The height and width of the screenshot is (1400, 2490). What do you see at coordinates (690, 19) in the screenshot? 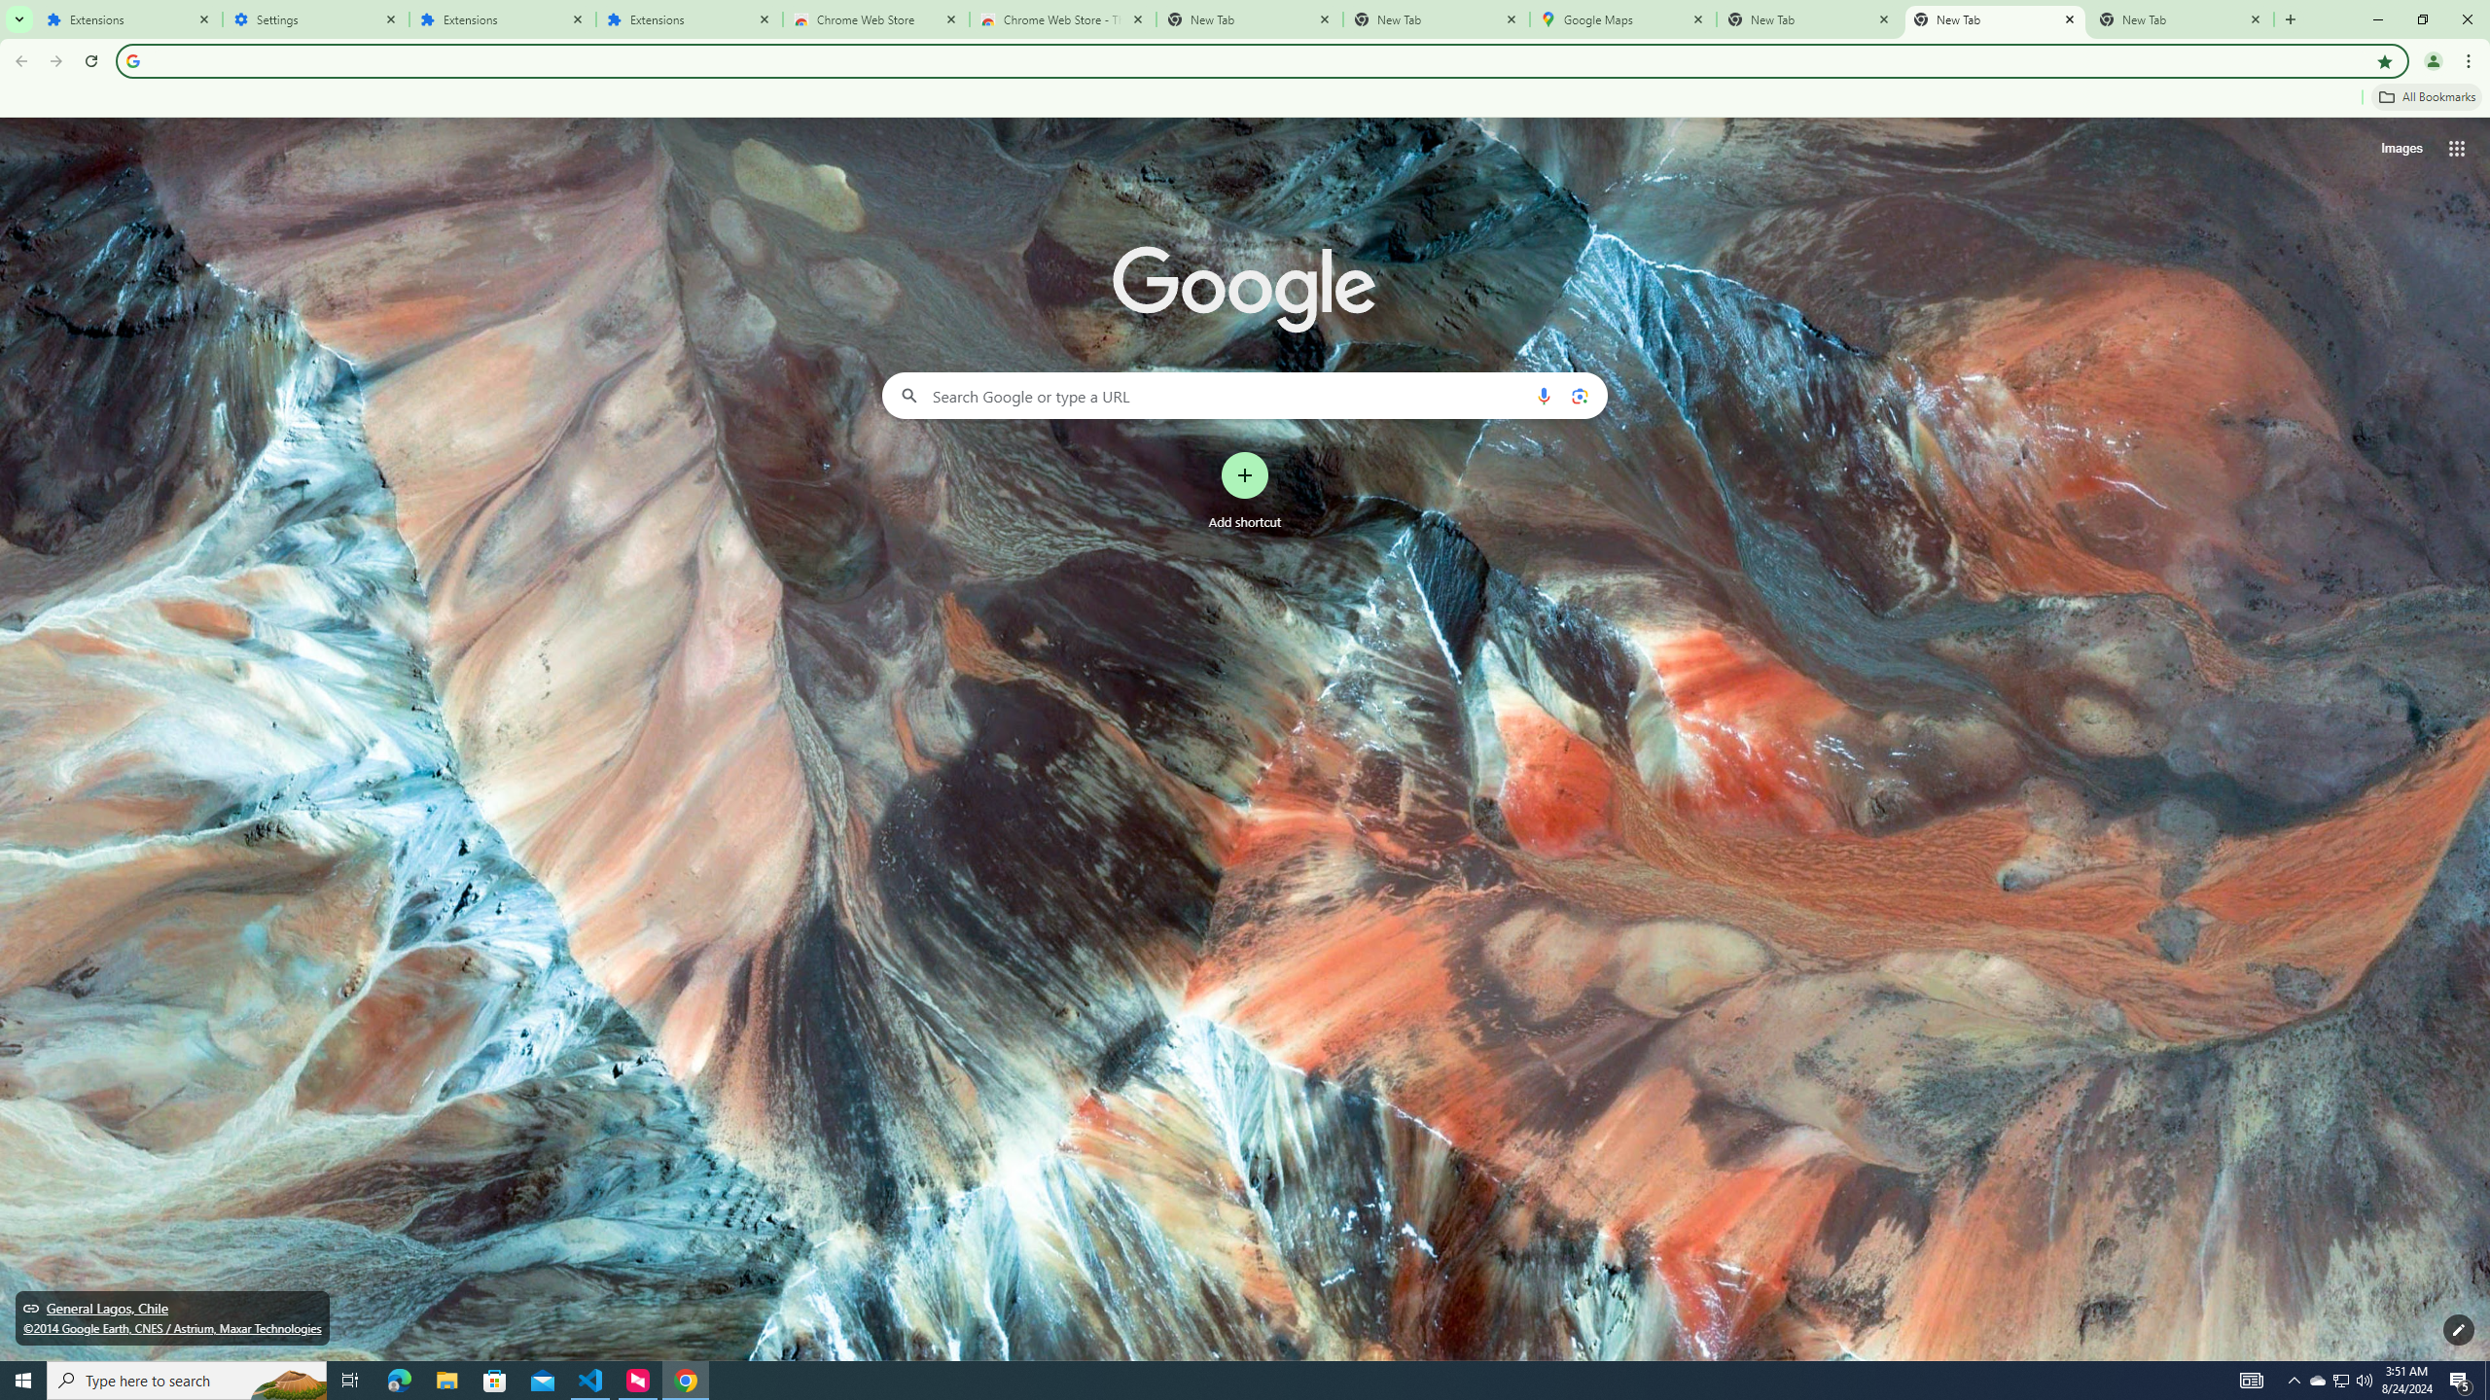
I see `Extensions` at bounding box center [690, 19].